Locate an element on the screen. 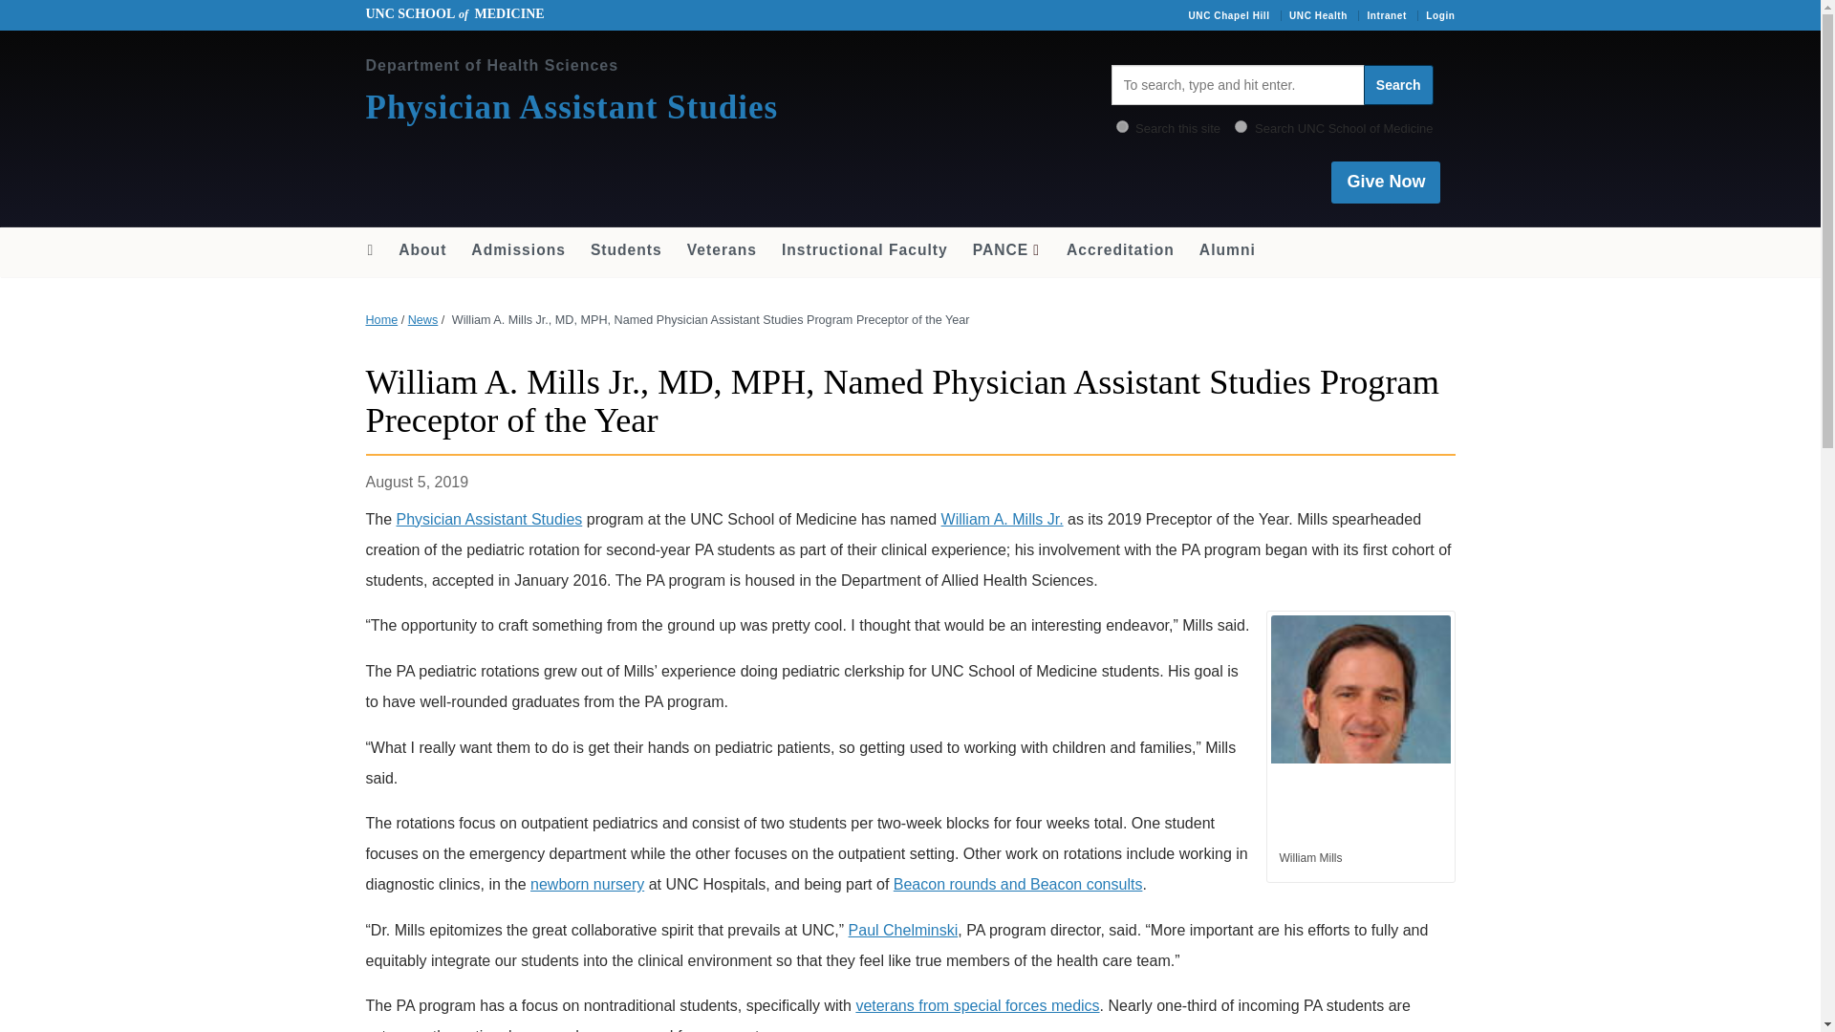 The width and height of the screenshot is (1835, 1032). Alumni is located at coordinates (1227, 250).